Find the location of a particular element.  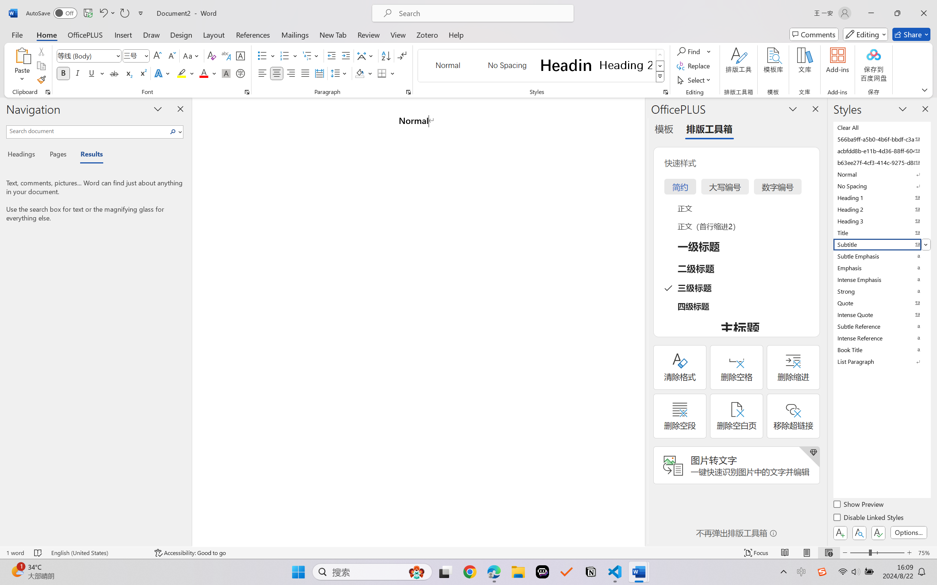

Class: Image is located at coordinates (822, 572).